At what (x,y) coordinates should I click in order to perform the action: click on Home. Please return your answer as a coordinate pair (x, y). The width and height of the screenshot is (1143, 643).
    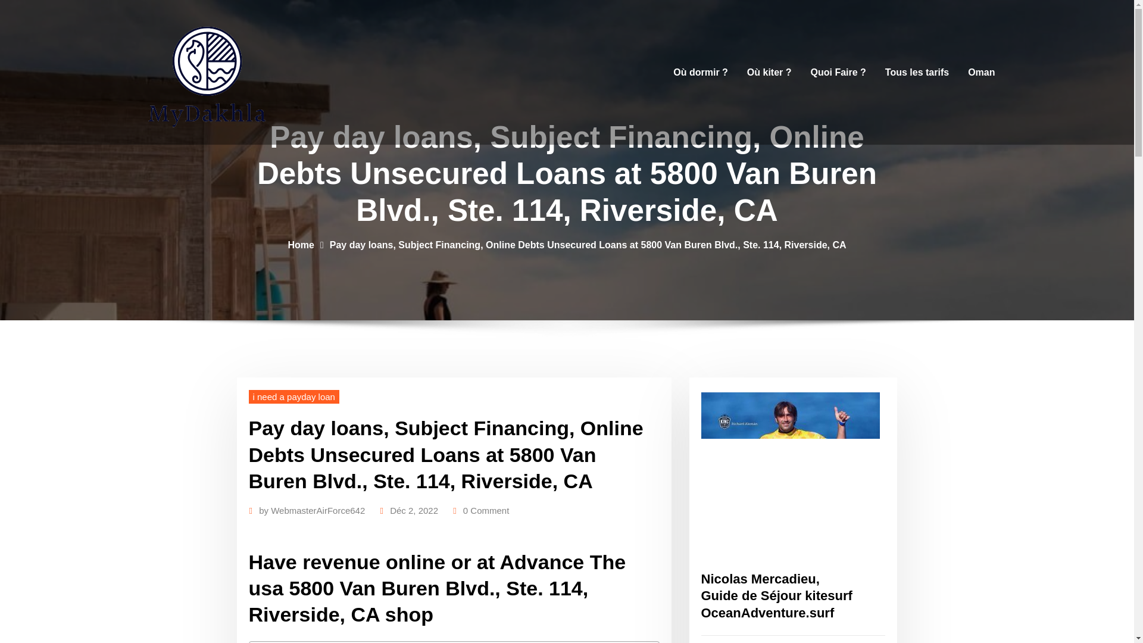
    Looking at the image, I should click on (300, 244).